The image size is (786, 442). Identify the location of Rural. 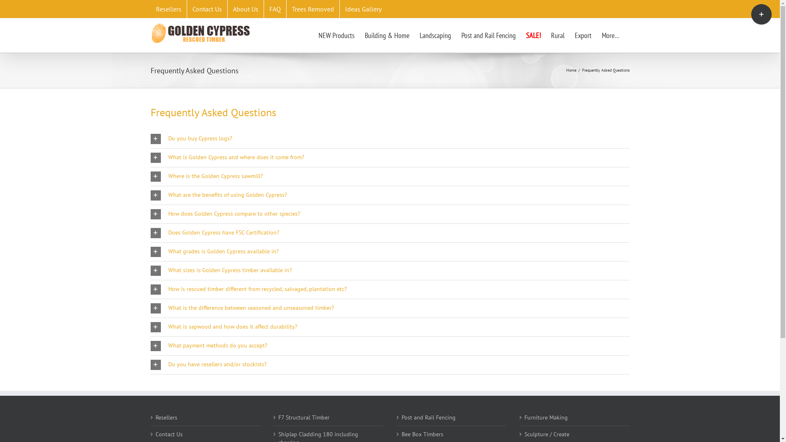
(558, 35).